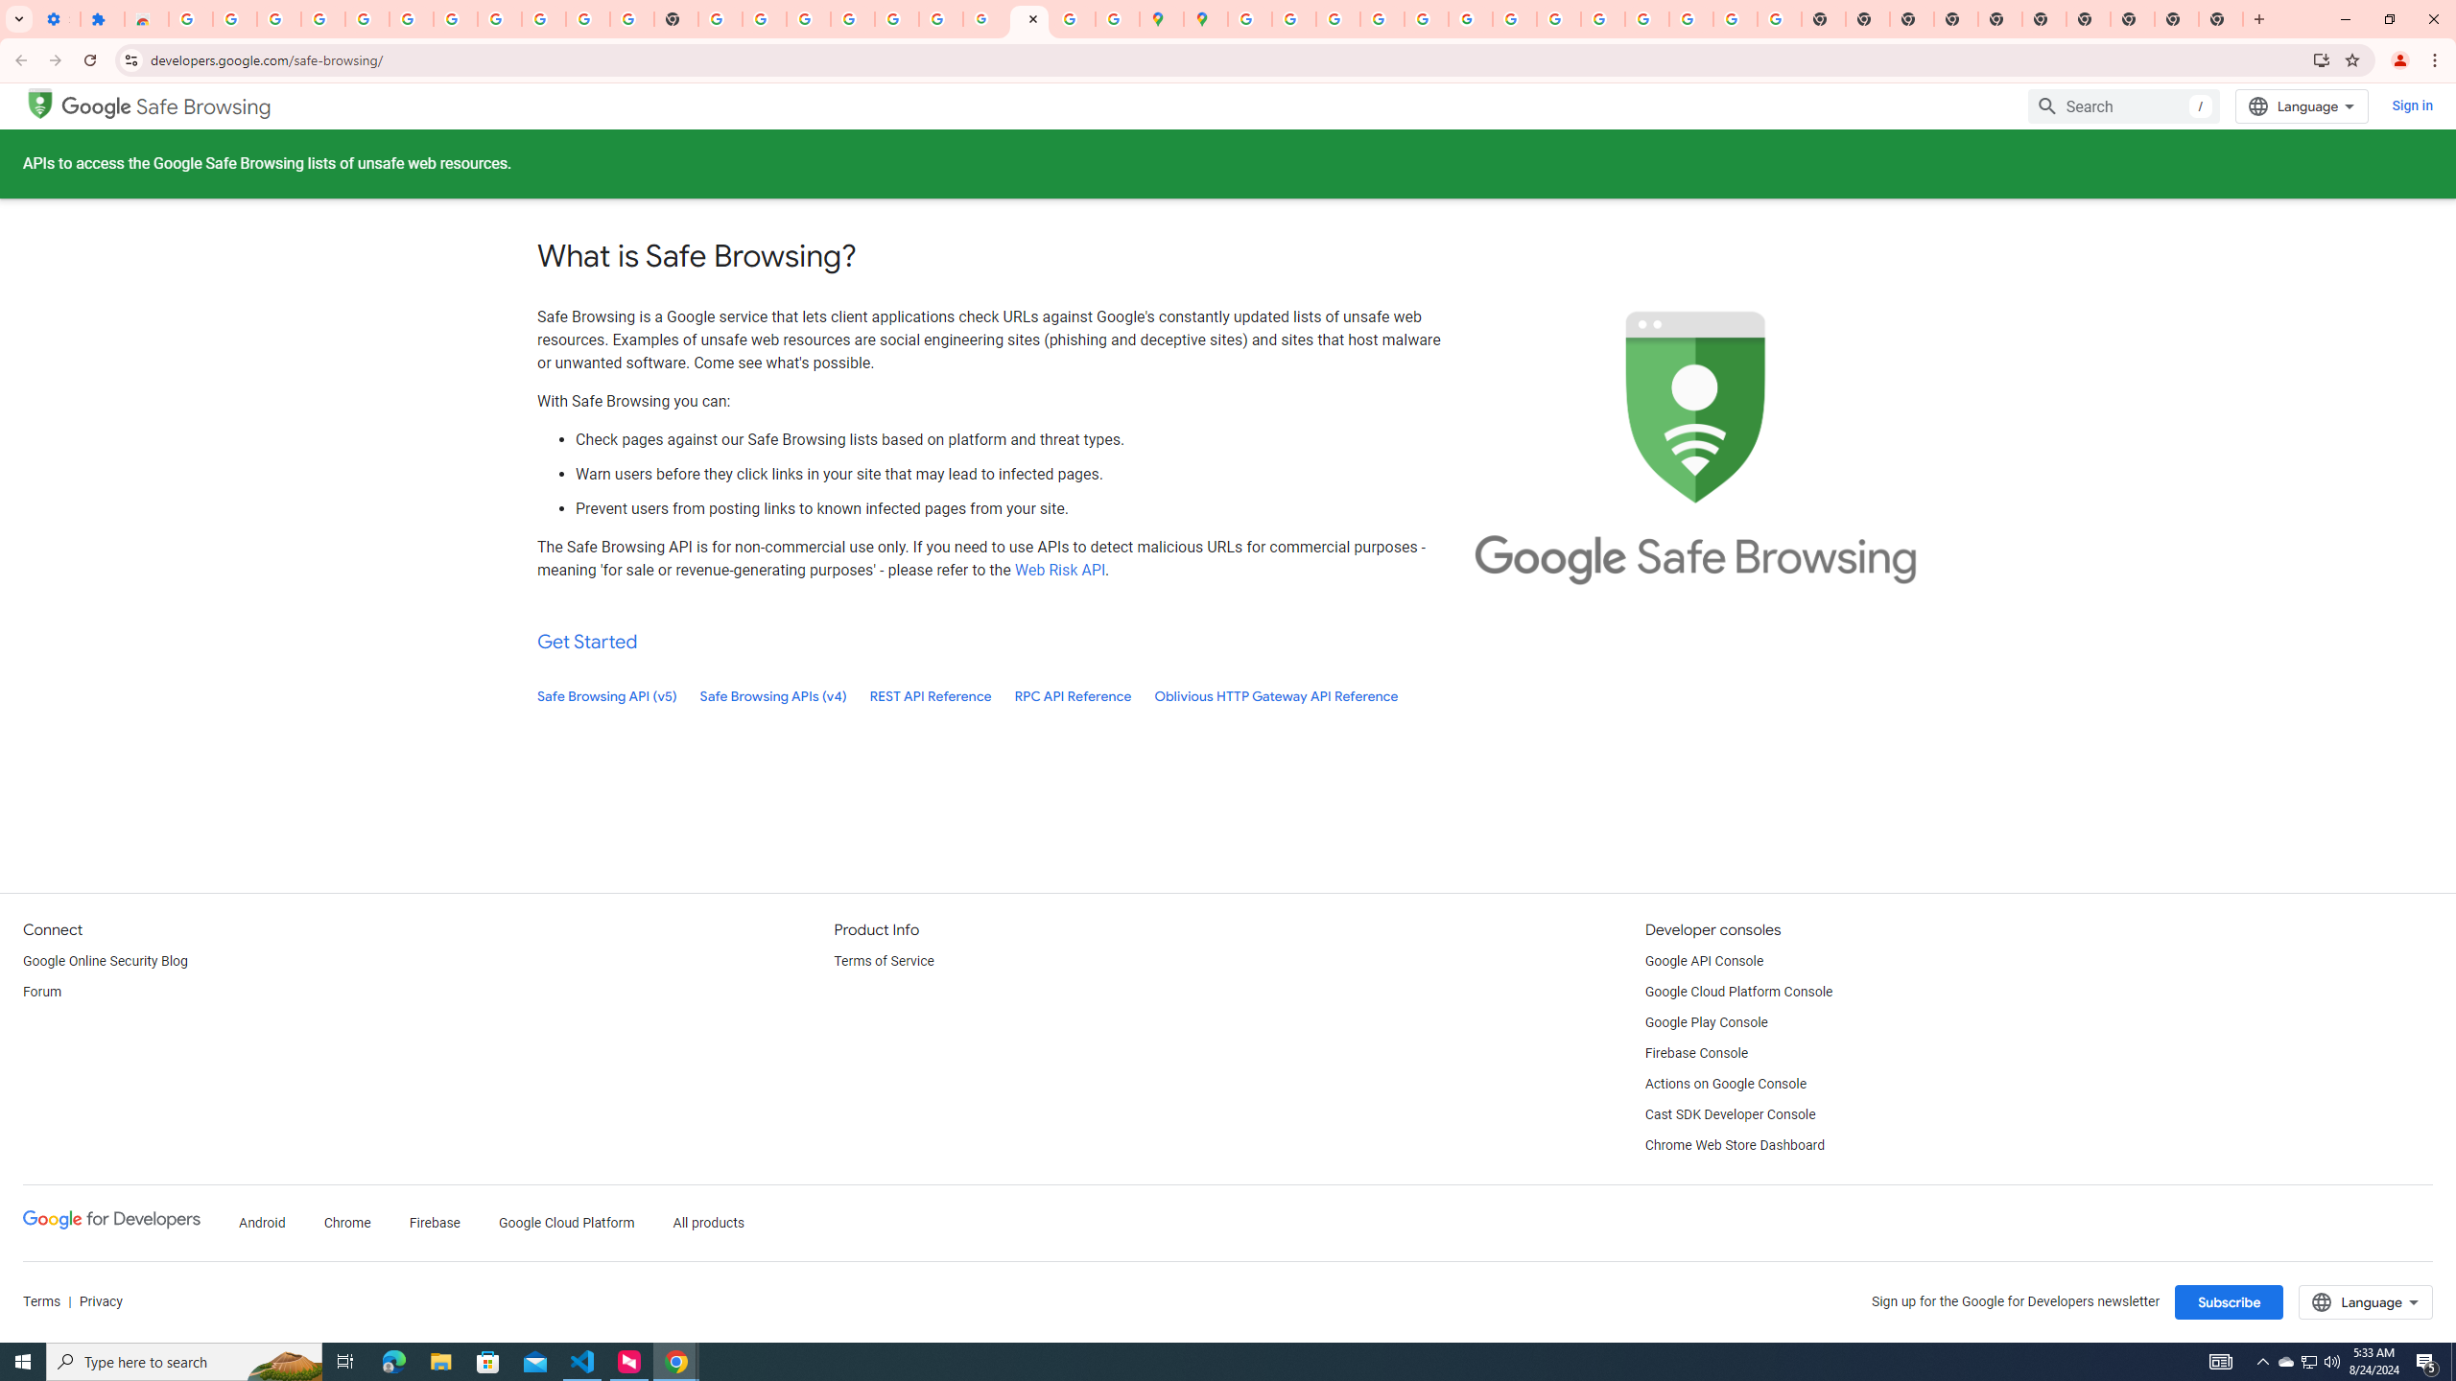 The image size is (2456, 1381). I want to click on Sign in - Google Accounts, so click(1248, 19).